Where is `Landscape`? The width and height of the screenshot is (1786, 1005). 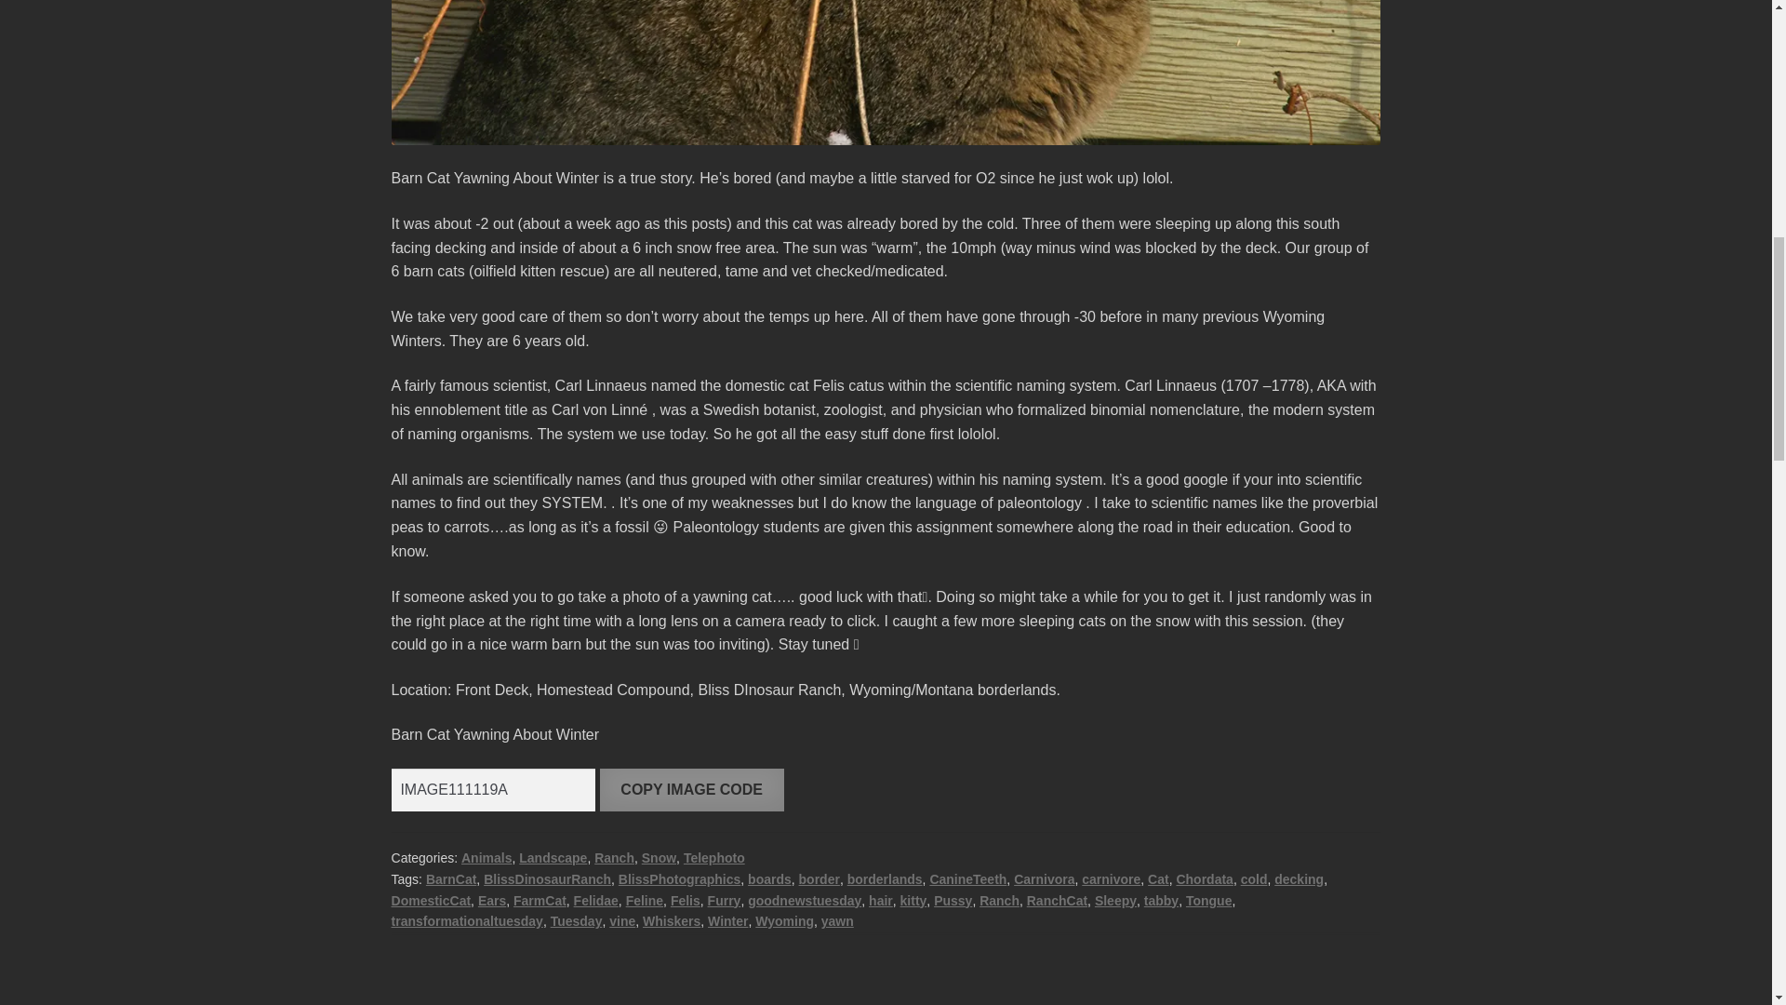 Landscape is located at coordinates (553, 857).